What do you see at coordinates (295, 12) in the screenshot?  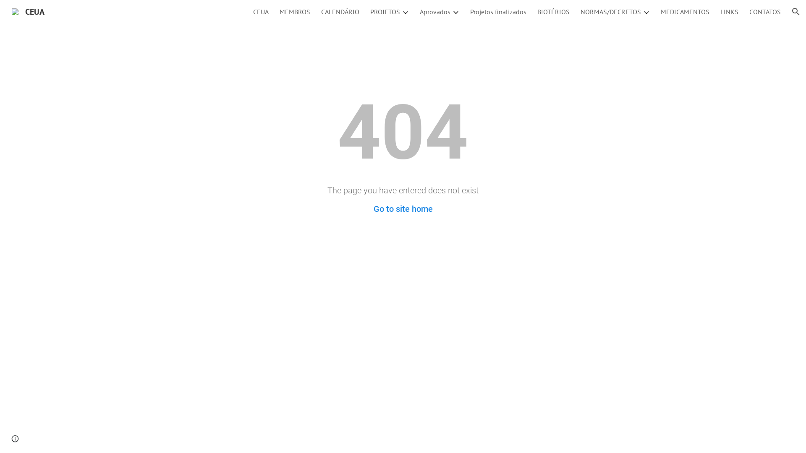 I see `MEMBROS` at bounding box center [295, 12].